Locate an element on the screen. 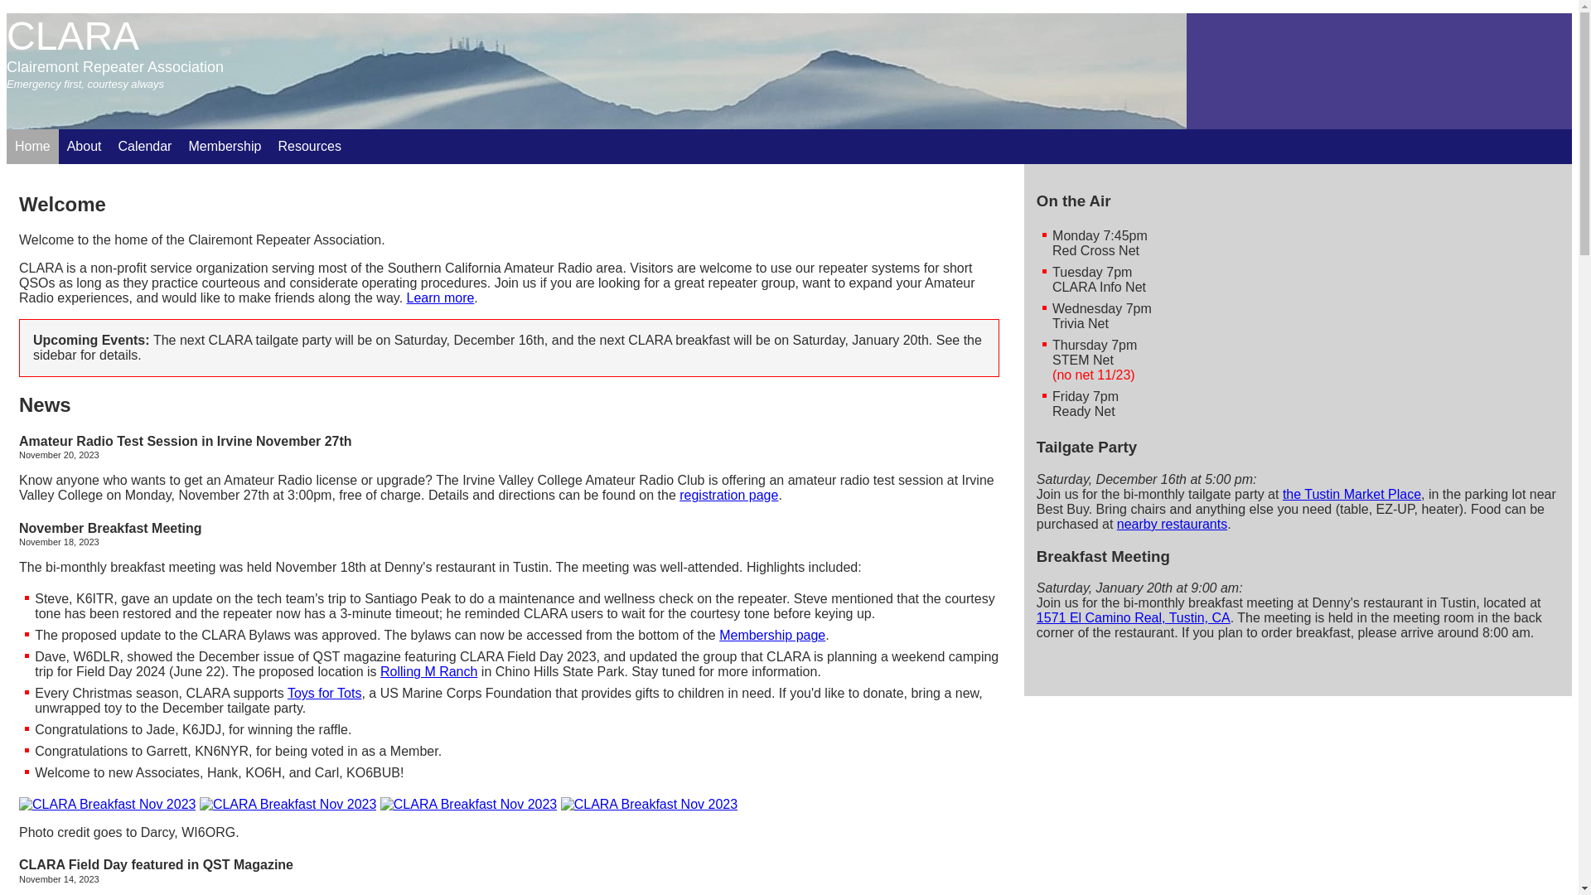 This screenshot has width=1591, height=895. Breakfast Meeting is located at coordinates (1298, 557).